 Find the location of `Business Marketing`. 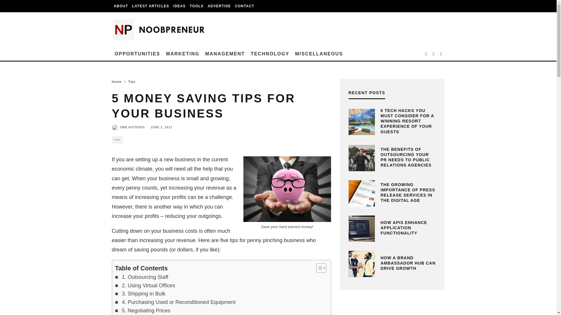

Business Marketing is located at coordinates (182, 54).